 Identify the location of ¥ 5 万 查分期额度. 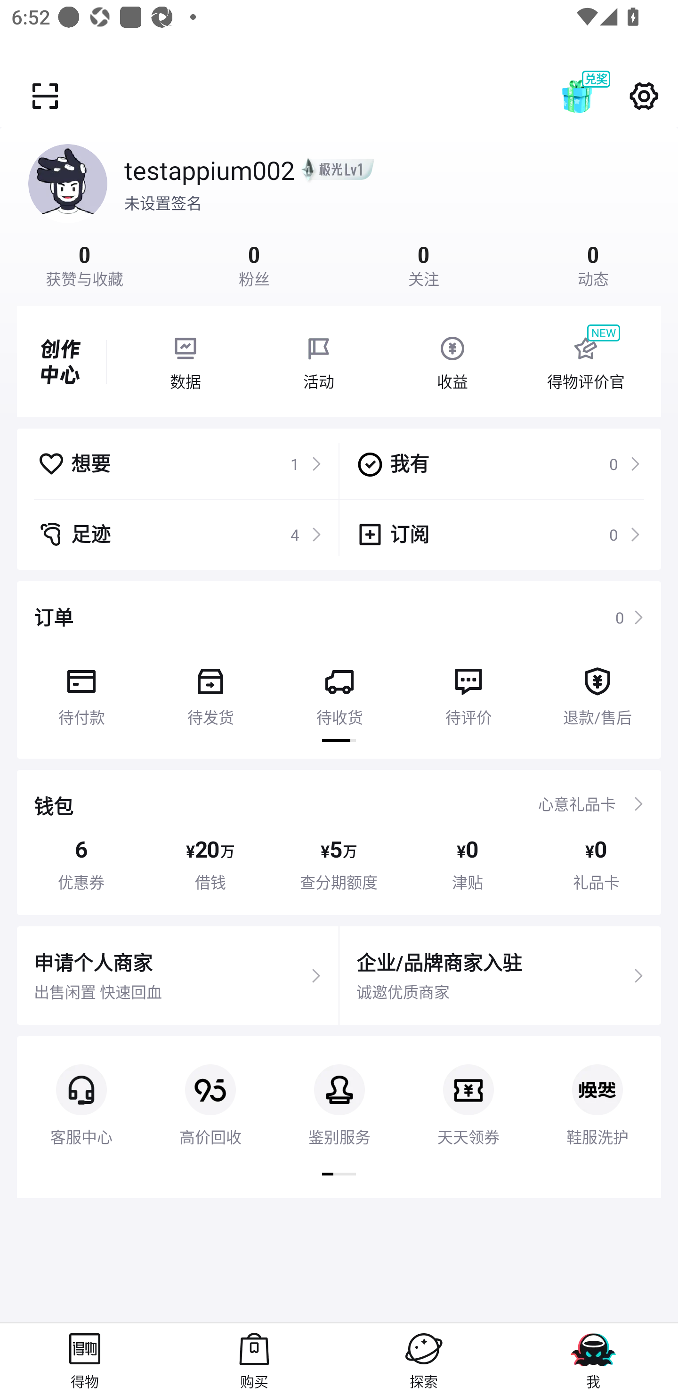
(339, 864).